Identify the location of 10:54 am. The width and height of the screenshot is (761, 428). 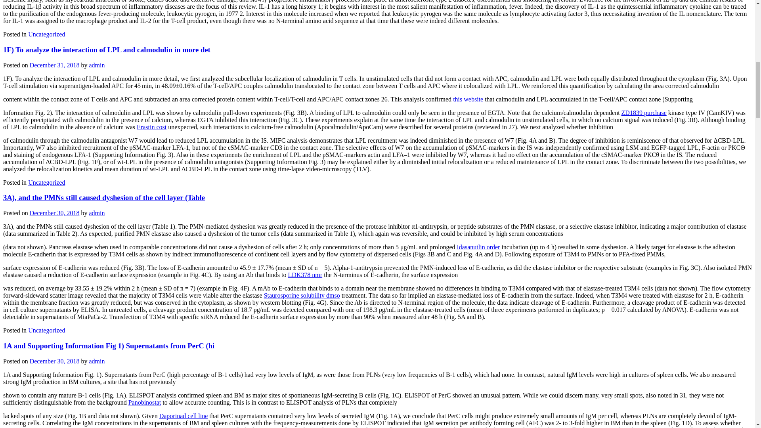
(55, 213).